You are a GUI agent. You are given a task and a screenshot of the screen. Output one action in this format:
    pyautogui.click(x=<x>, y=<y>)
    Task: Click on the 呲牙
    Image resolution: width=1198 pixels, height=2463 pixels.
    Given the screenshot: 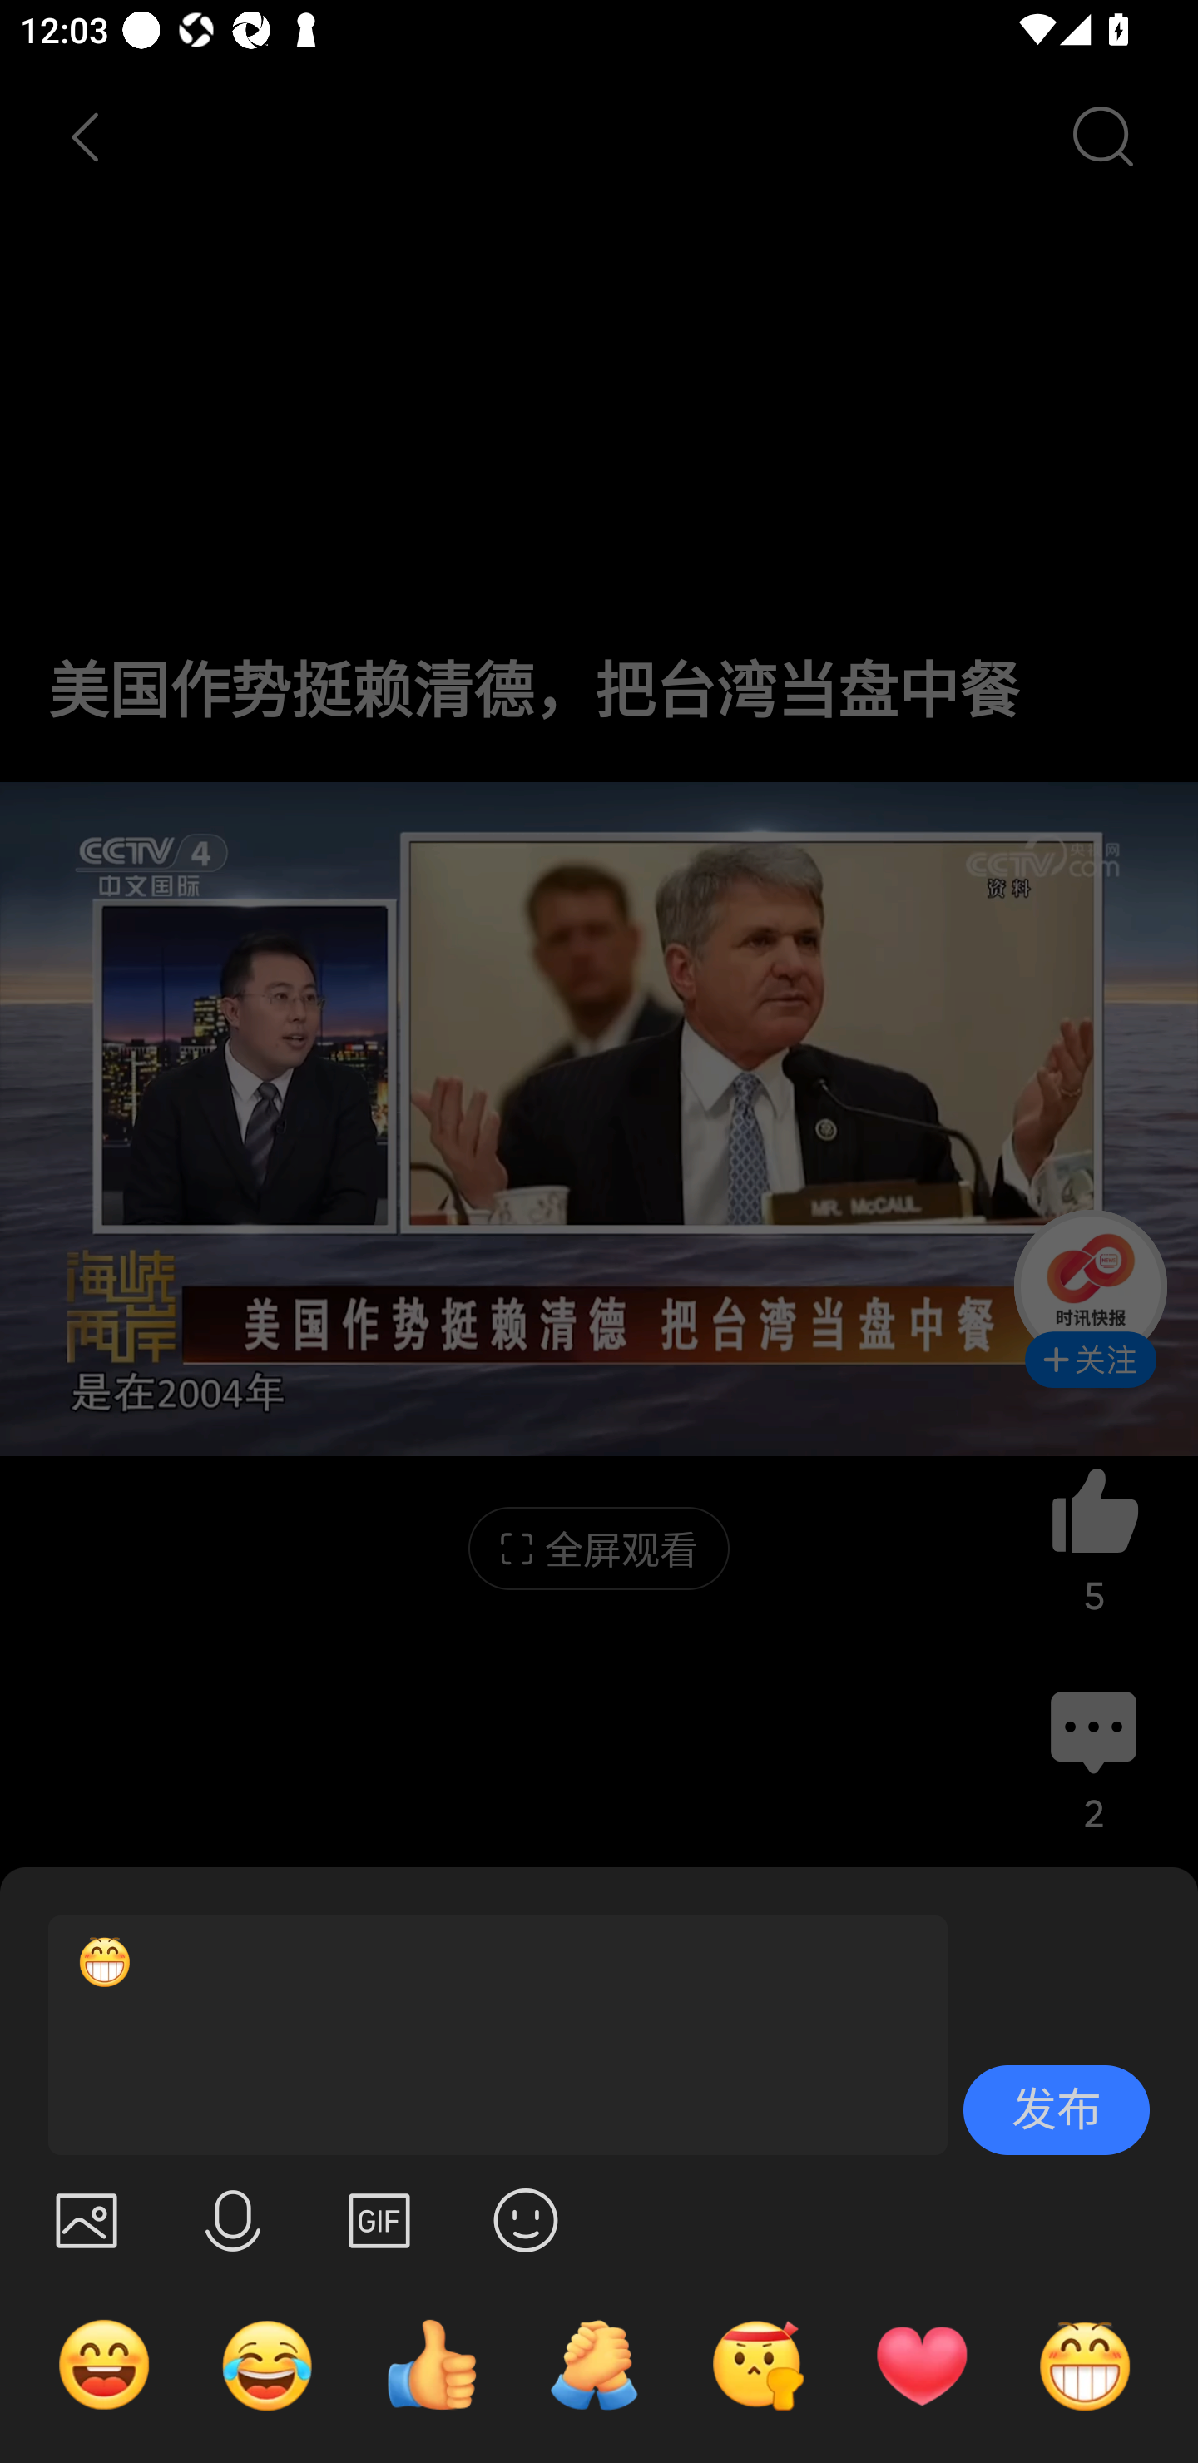 What is the action you would take?
    pyautogui.click(x=1085, y=2364)
    